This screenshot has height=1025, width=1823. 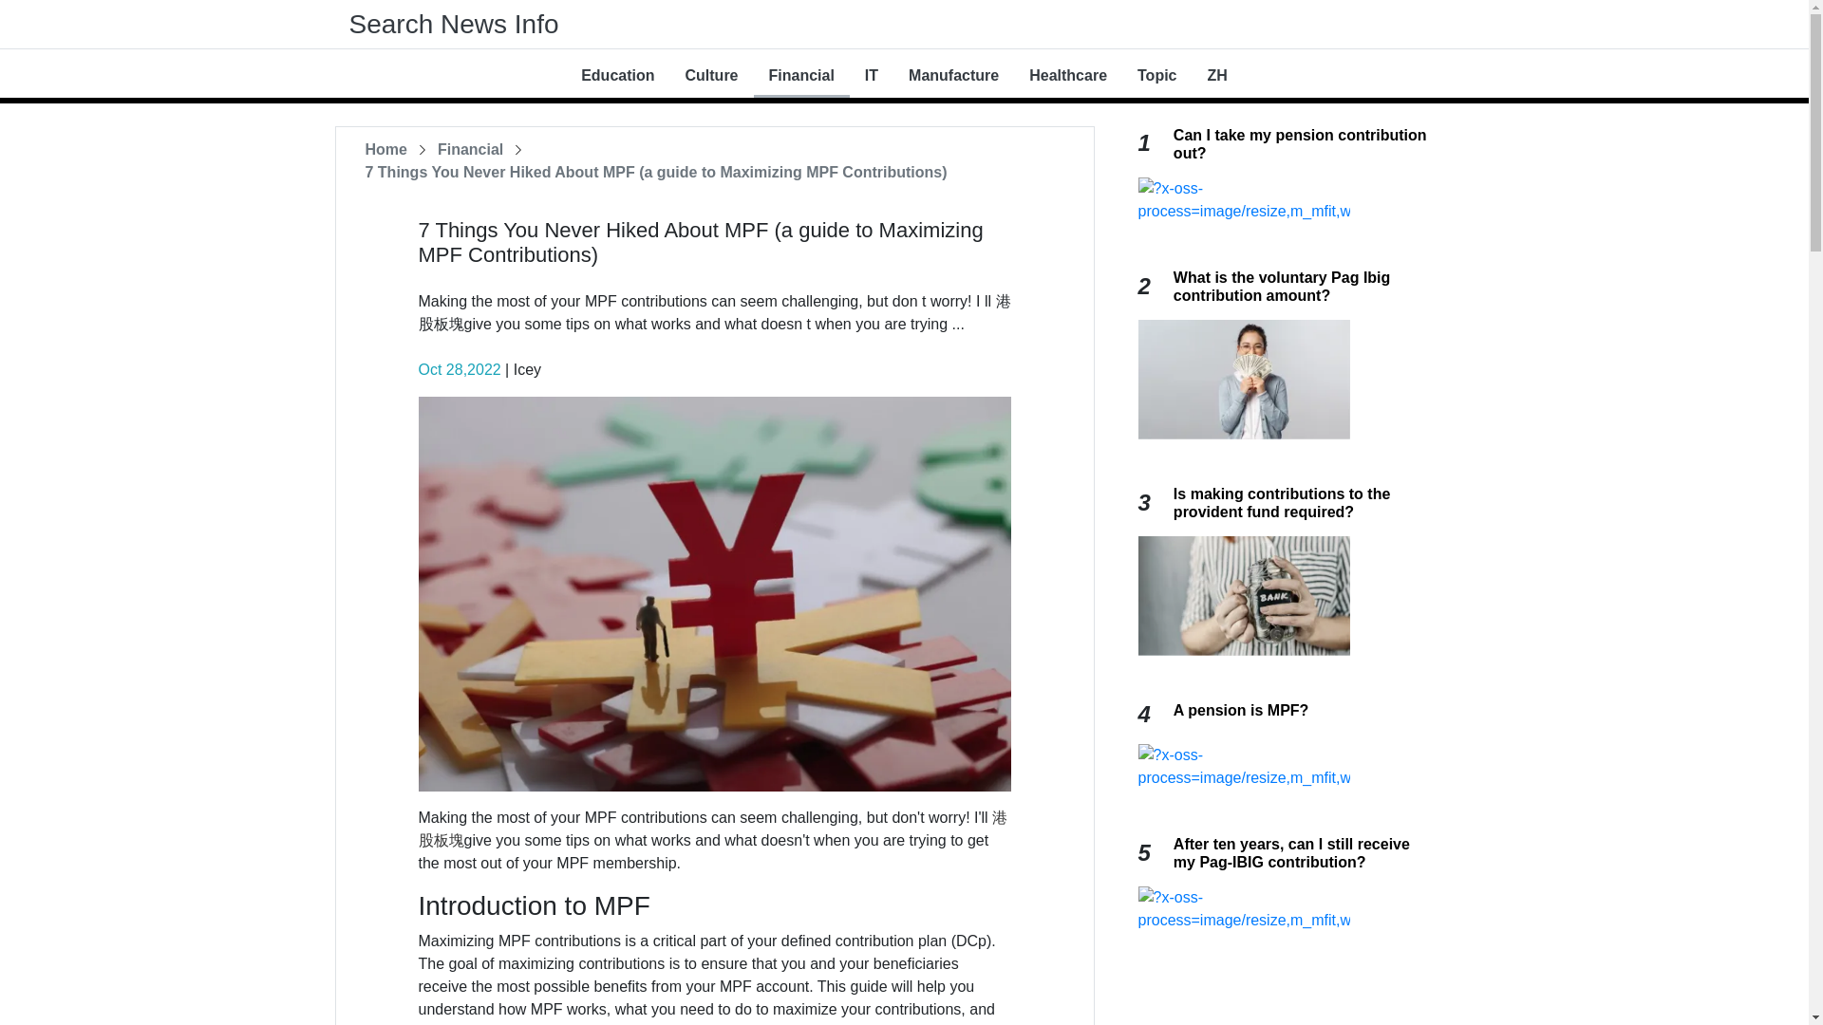 What do you see at coordinates (801, 77) in the screenshot?
I see `Financial` at bounding box center [801, 77].